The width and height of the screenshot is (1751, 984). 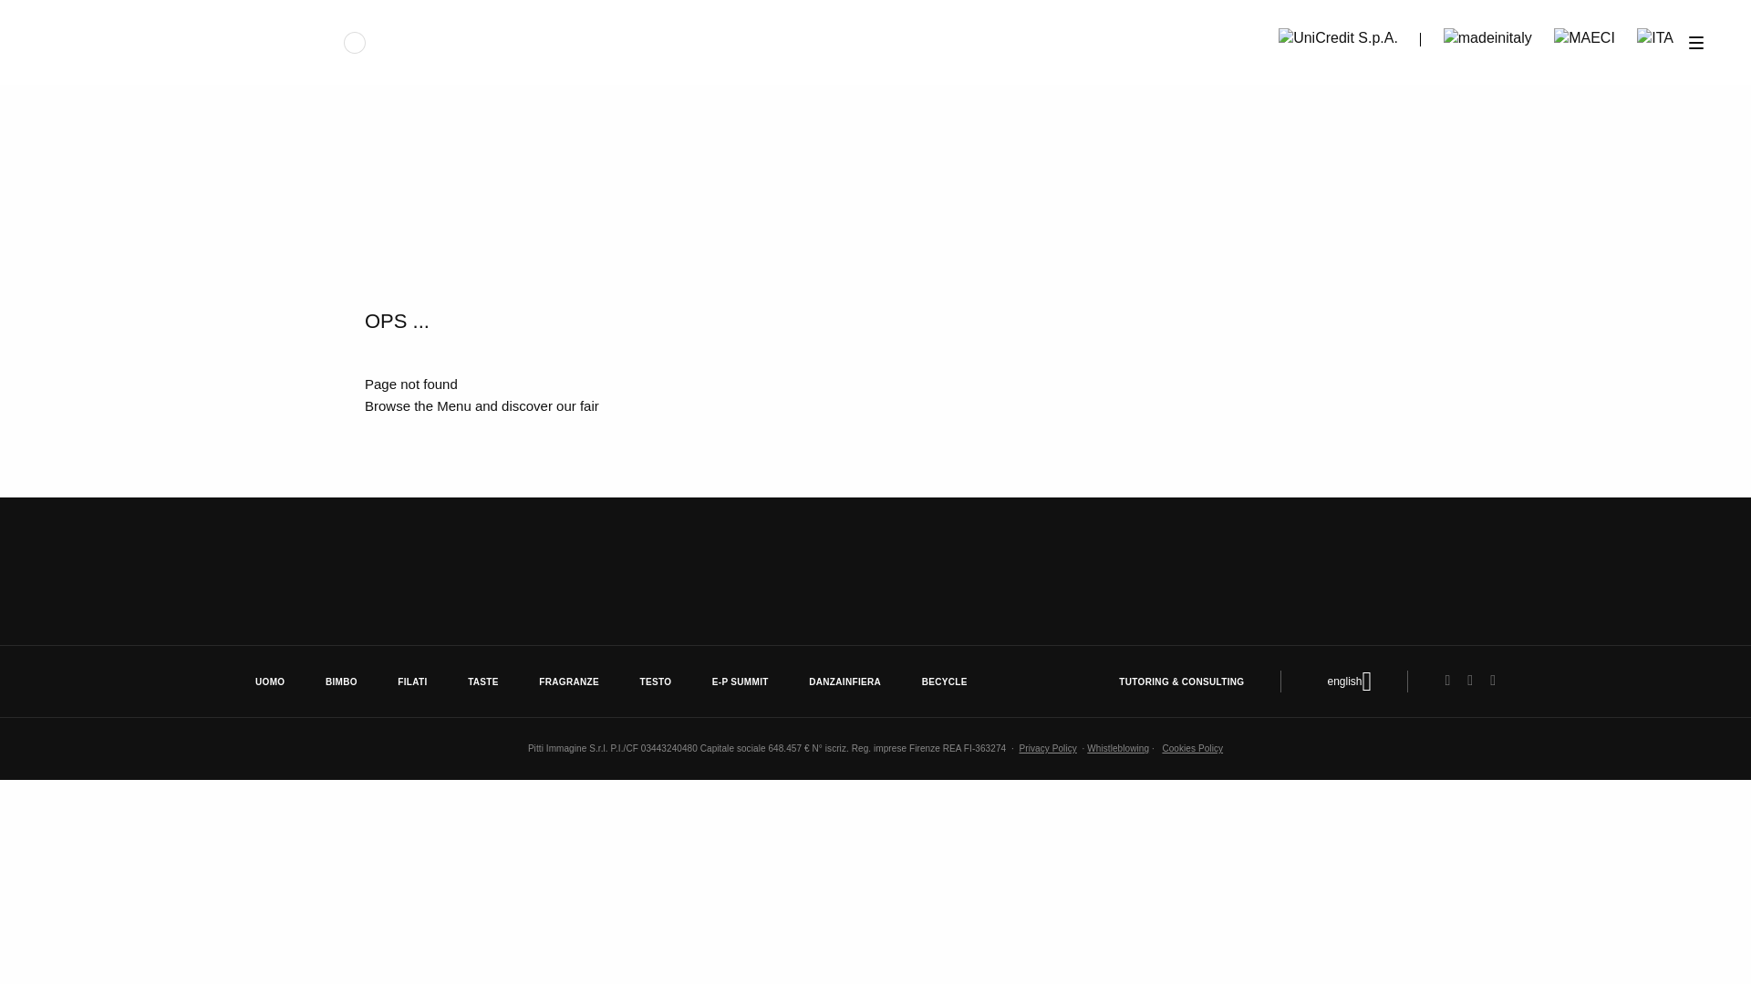 I want to click on UOMO, so click(x=270, y=682).